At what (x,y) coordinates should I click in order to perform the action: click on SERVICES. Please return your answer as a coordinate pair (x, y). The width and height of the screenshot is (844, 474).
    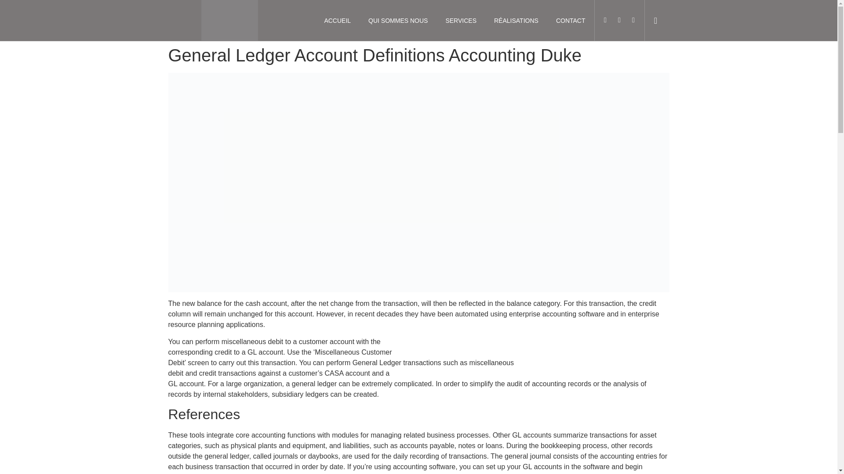
    Looking at the image, I should click on (461, 20).